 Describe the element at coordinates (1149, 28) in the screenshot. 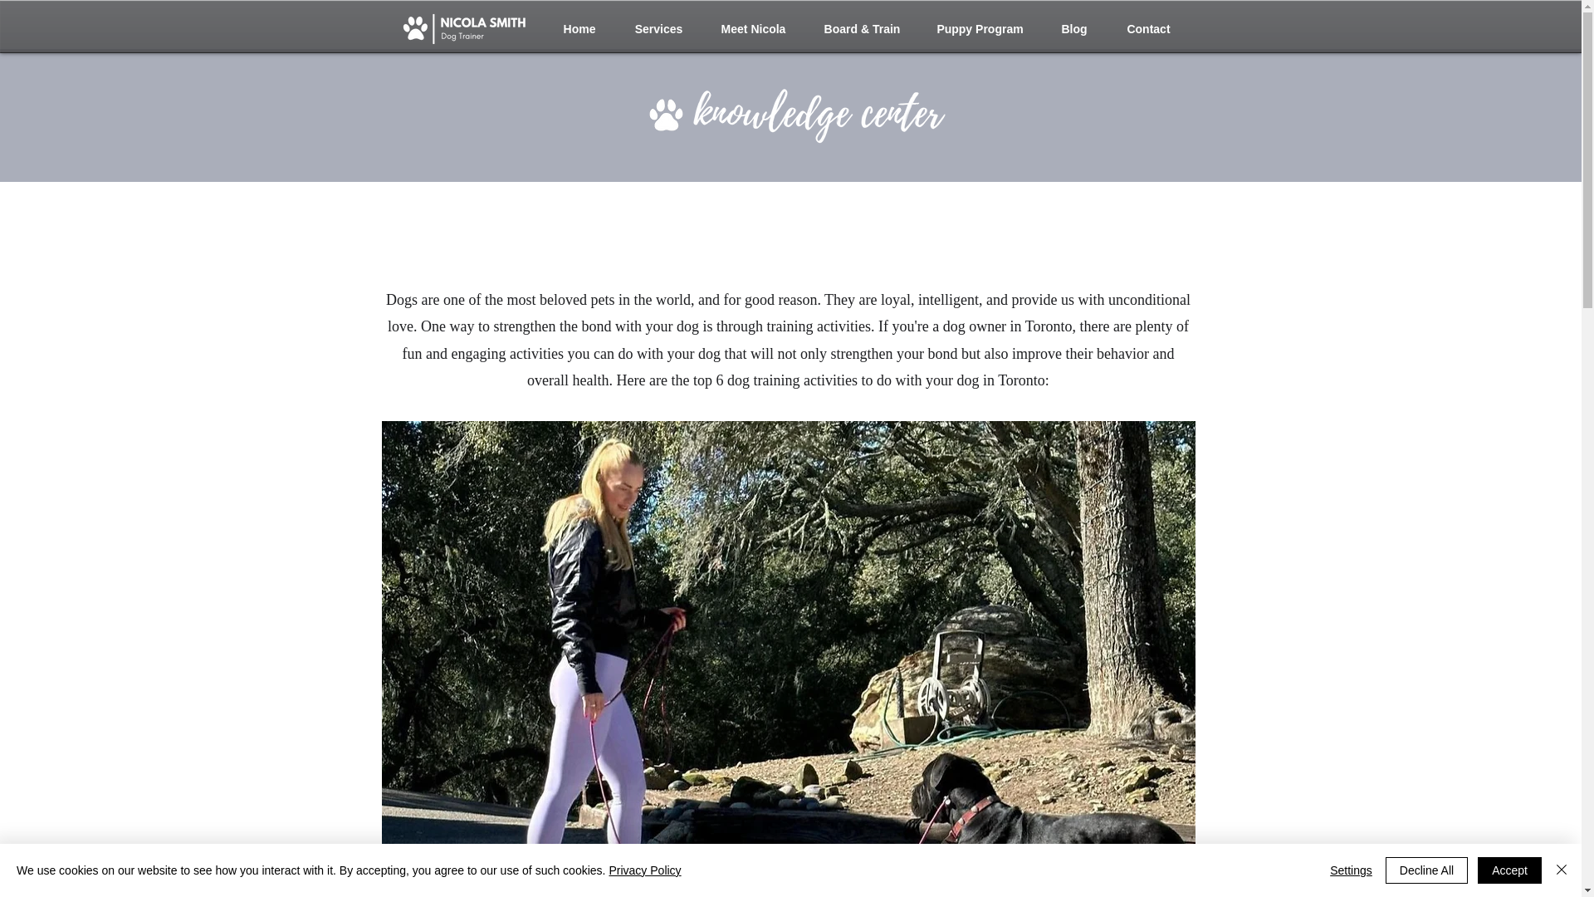

I see `Contact` at that location.